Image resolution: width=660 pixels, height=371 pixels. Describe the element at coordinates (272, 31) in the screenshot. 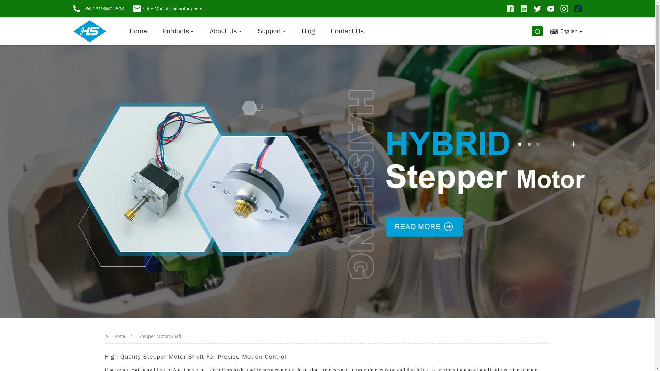

I see `Support` at that location.